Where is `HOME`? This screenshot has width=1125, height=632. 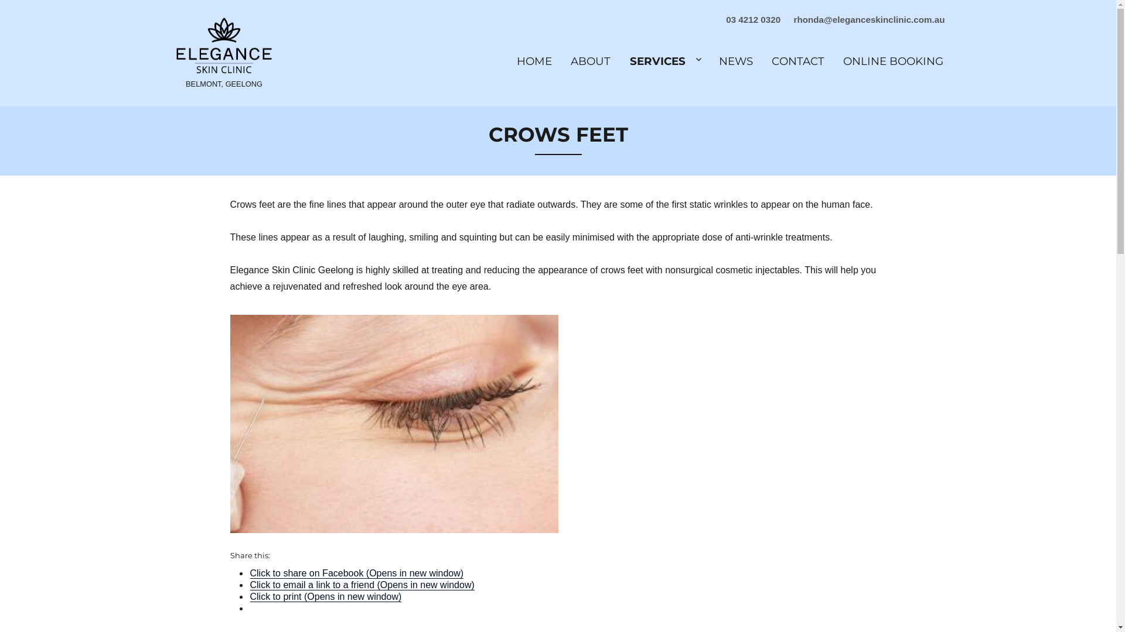 HOME is located at coordinates (534, 61).